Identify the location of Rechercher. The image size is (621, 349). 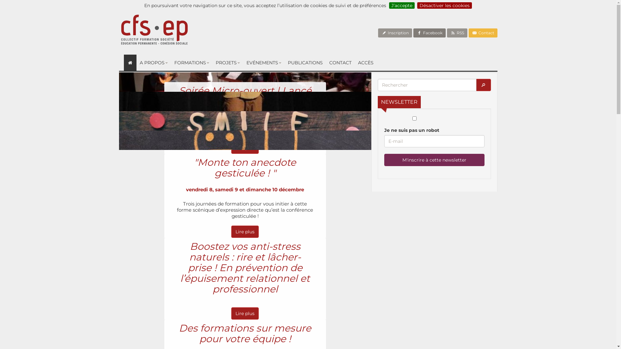
(484, 85).